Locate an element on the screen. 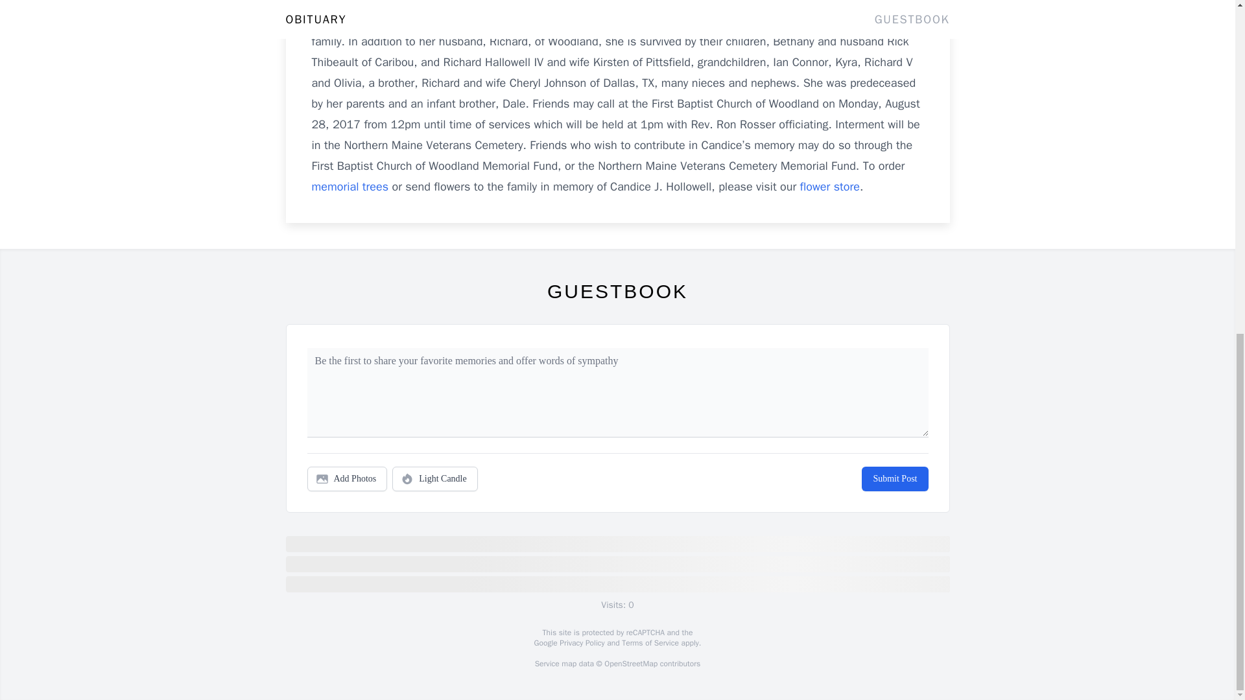  Terms of Service is located at coordinates (650, 643).